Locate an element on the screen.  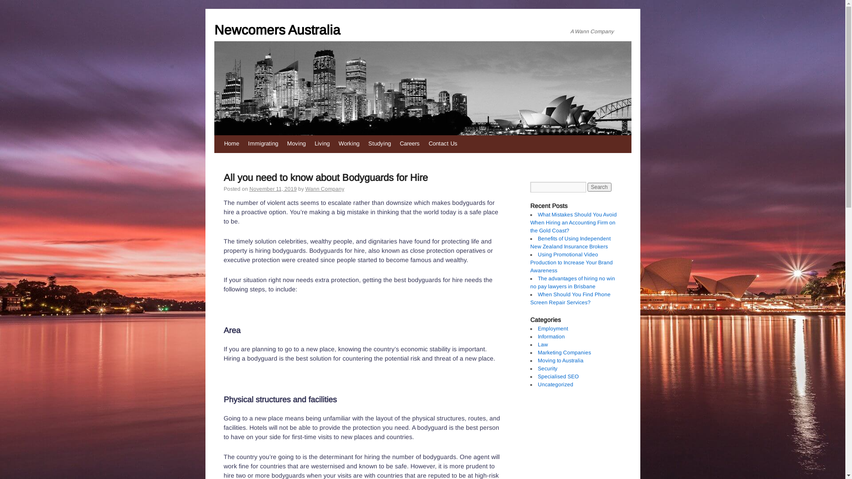
Moving is located at coordinates (296, 144).